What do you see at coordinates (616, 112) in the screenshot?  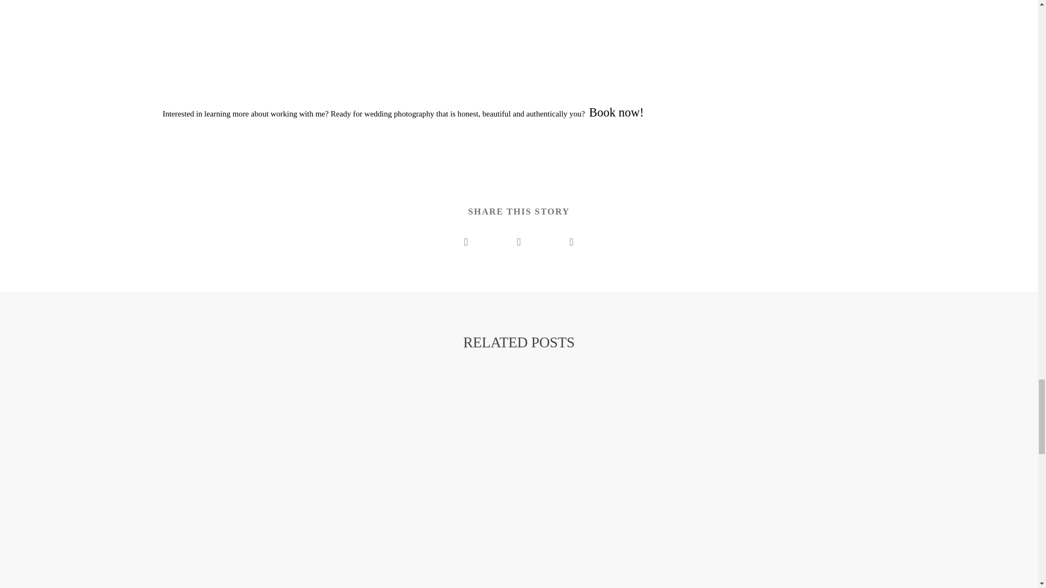 I see `Book now!` at bounding box center [616, 112].